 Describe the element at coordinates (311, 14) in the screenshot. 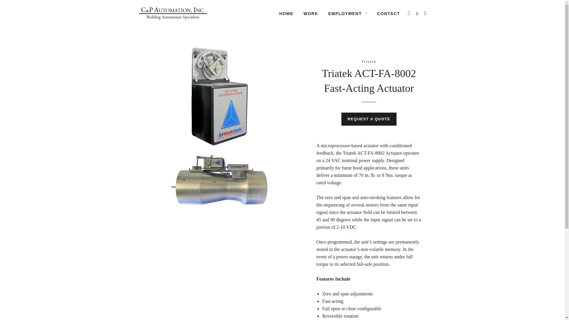

I see `WORK` at that location.